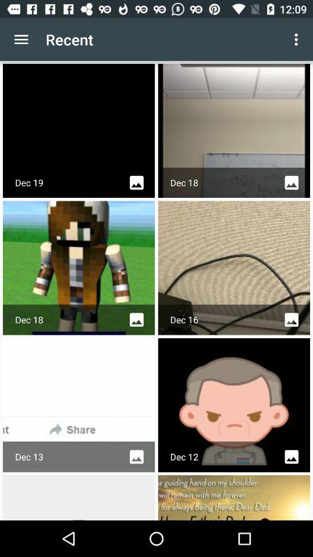 This screenshot has width=313, height=557. What do you see at coordinates (21, 39) in the screenshot?
I see `launch app next to the recent item` at bounding box center [21, 39].